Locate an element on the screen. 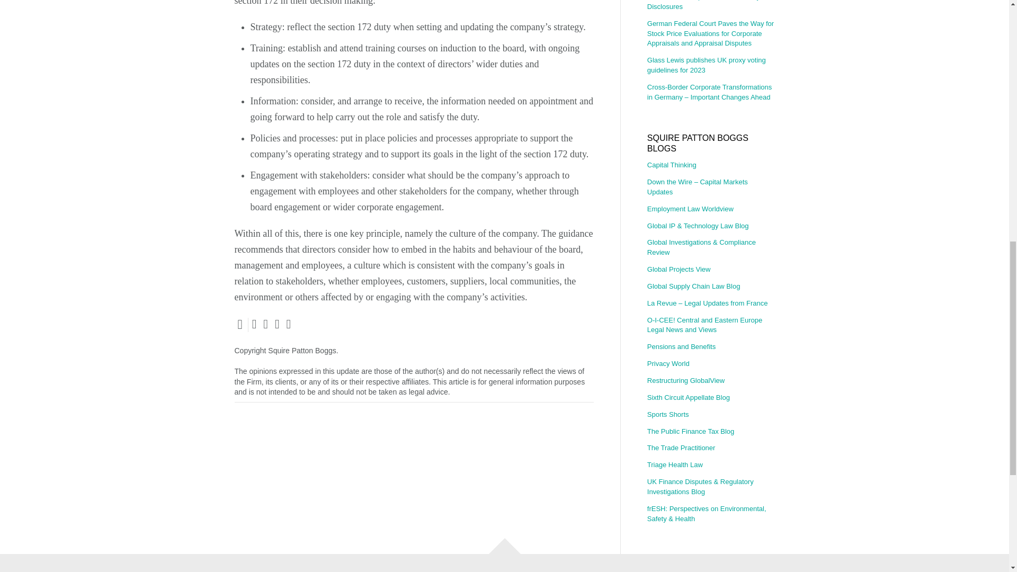 This screenshot has height=572, width=1017. Employment Law Worldview is located at coordinates (710, 210).